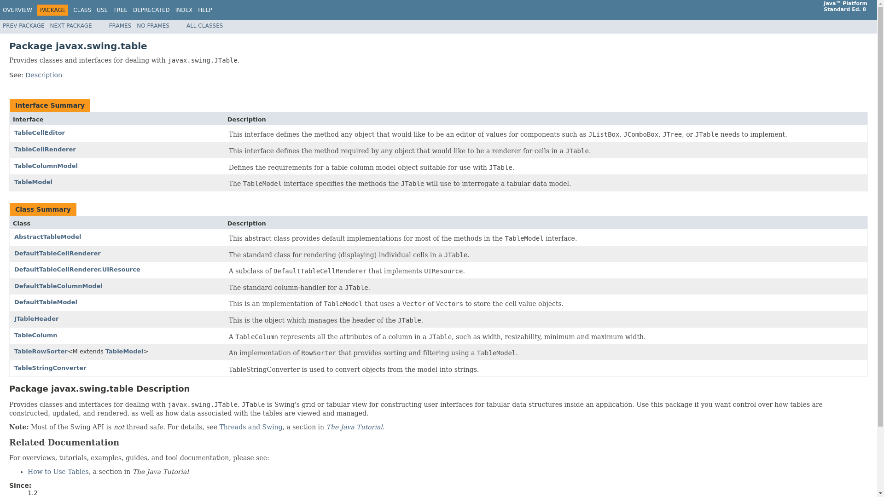  Describe the element at coordinates (36, 318) in the screenshot. I see `class in javax.swing.table` at that location.